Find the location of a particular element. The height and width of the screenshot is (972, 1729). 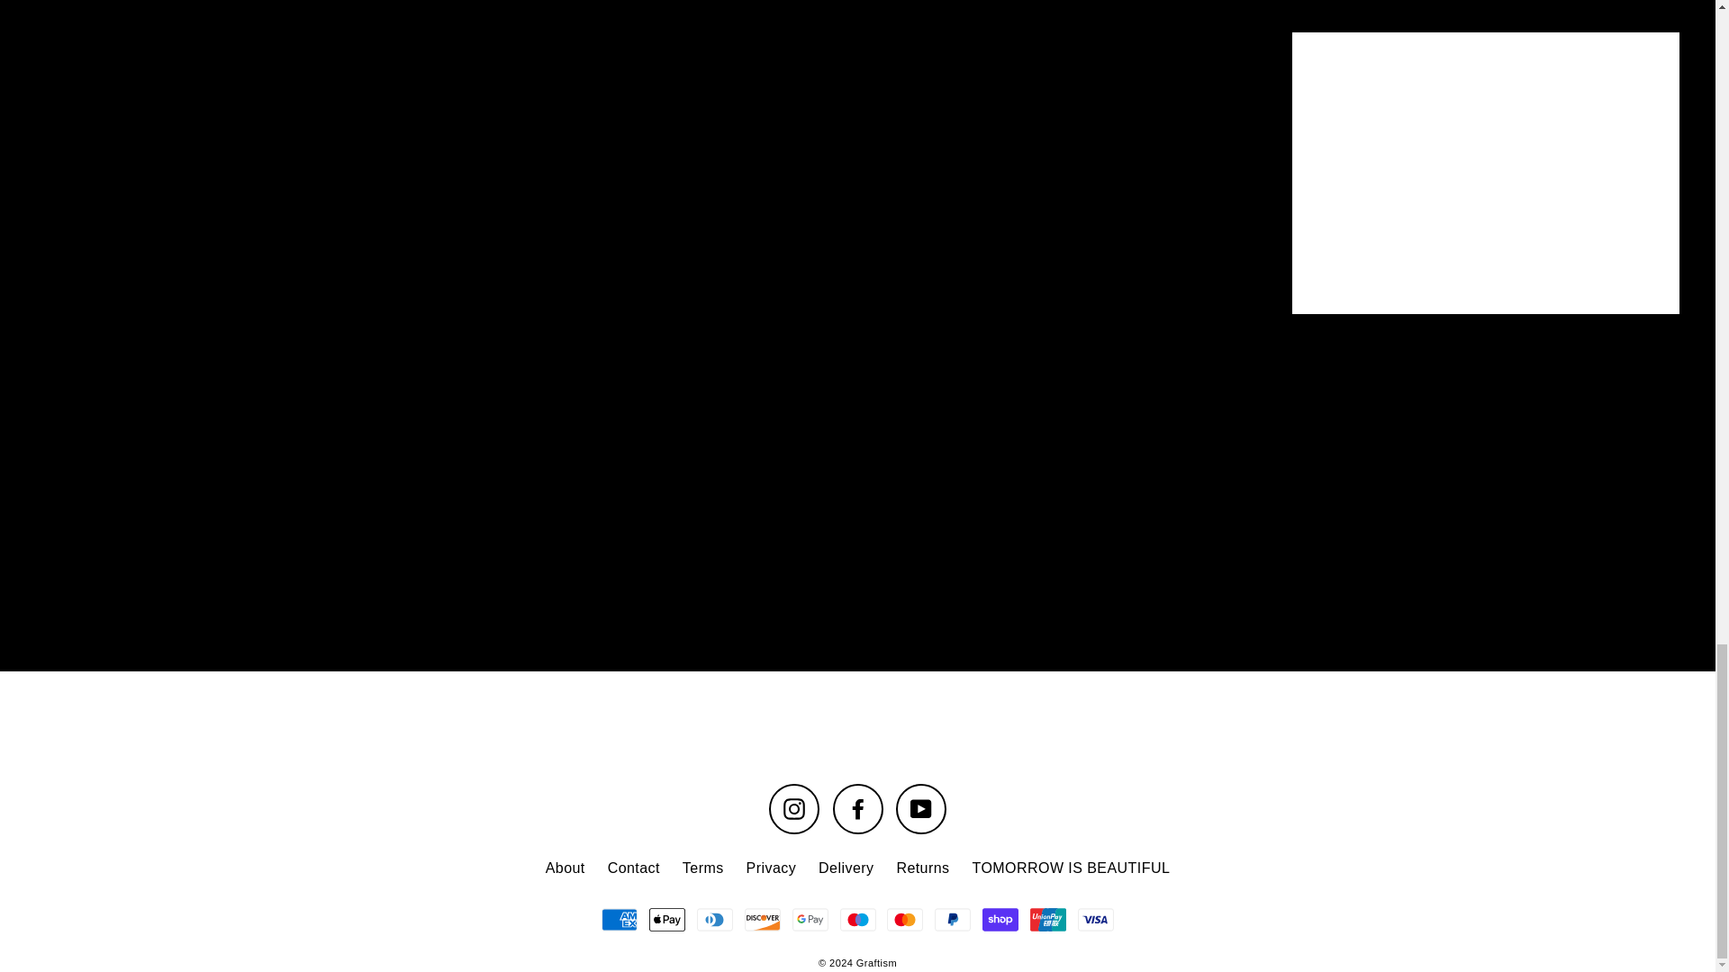

Shop Pay is located at coordinates (1000, 920).